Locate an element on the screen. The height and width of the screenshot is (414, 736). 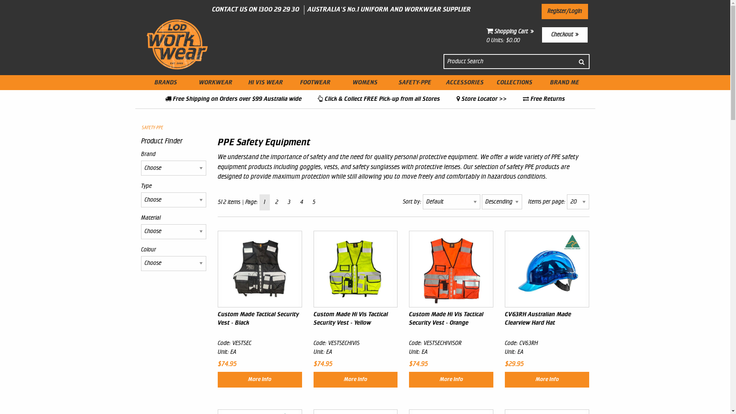
2 is located at coordinates (277, 202).